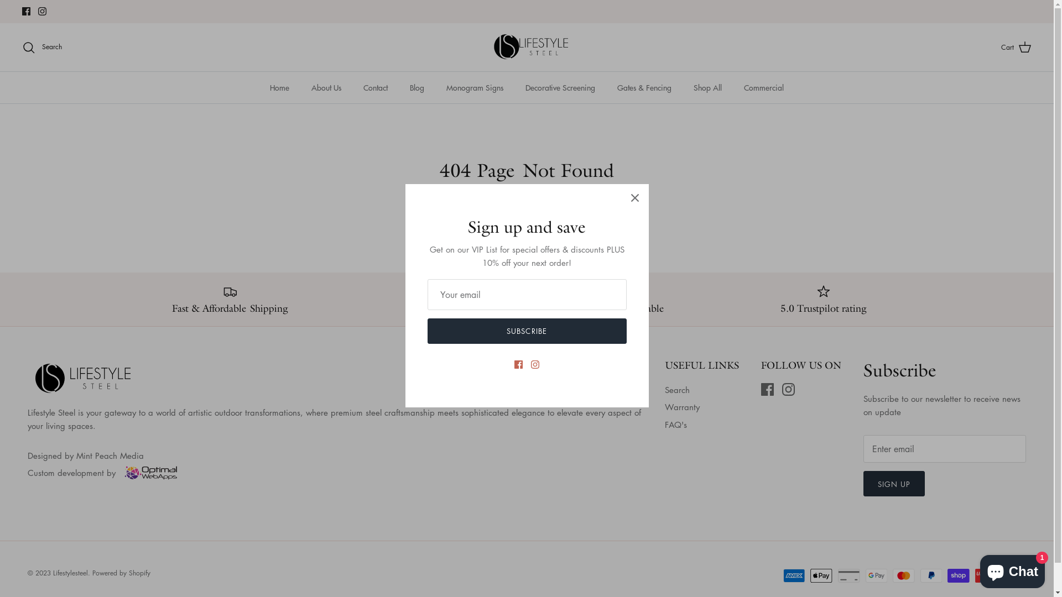 This screenshot has height=597, width=1062. Describe the element at coordinates (683, 407) in the screenshot. I see `Warranty` at that location.